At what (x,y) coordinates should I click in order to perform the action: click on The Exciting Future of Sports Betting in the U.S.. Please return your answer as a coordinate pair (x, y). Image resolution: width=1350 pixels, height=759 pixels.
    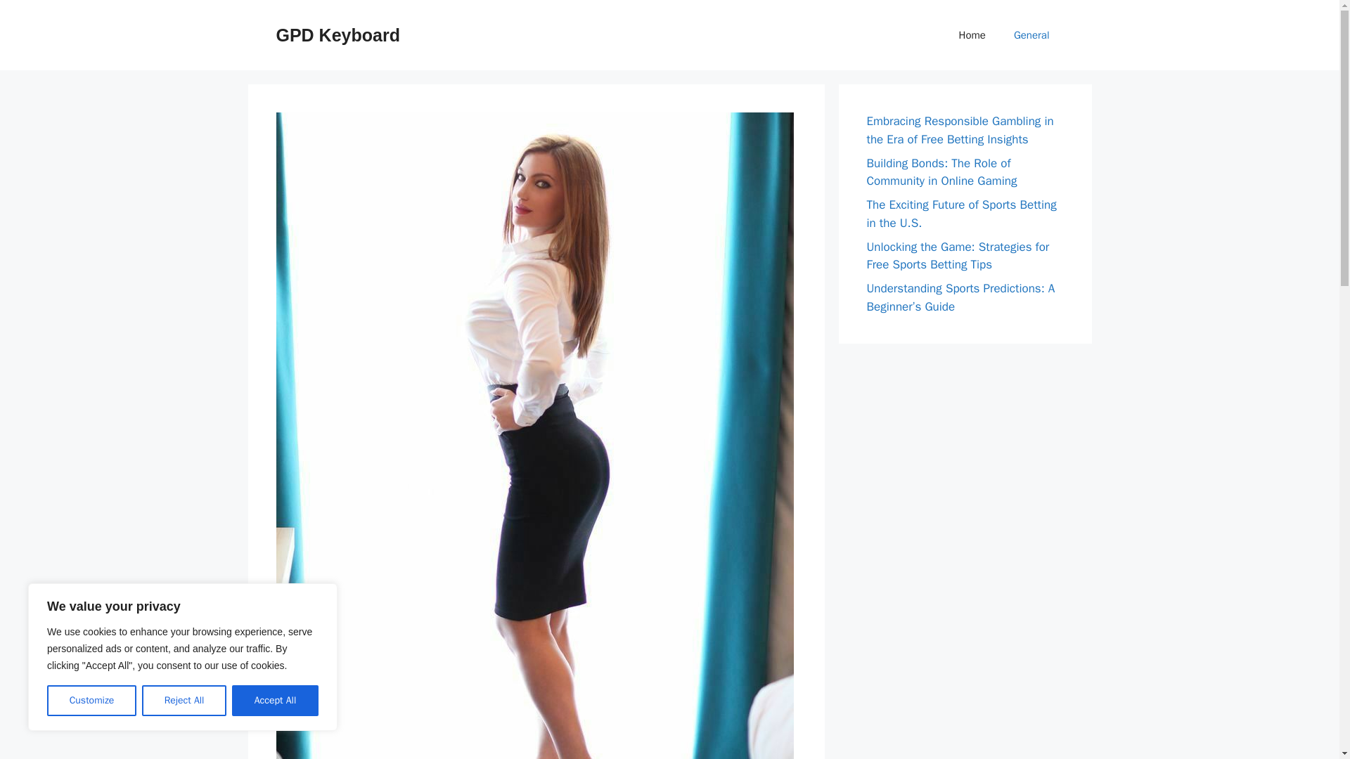
    Looking at the image, I should click on (960, 214).